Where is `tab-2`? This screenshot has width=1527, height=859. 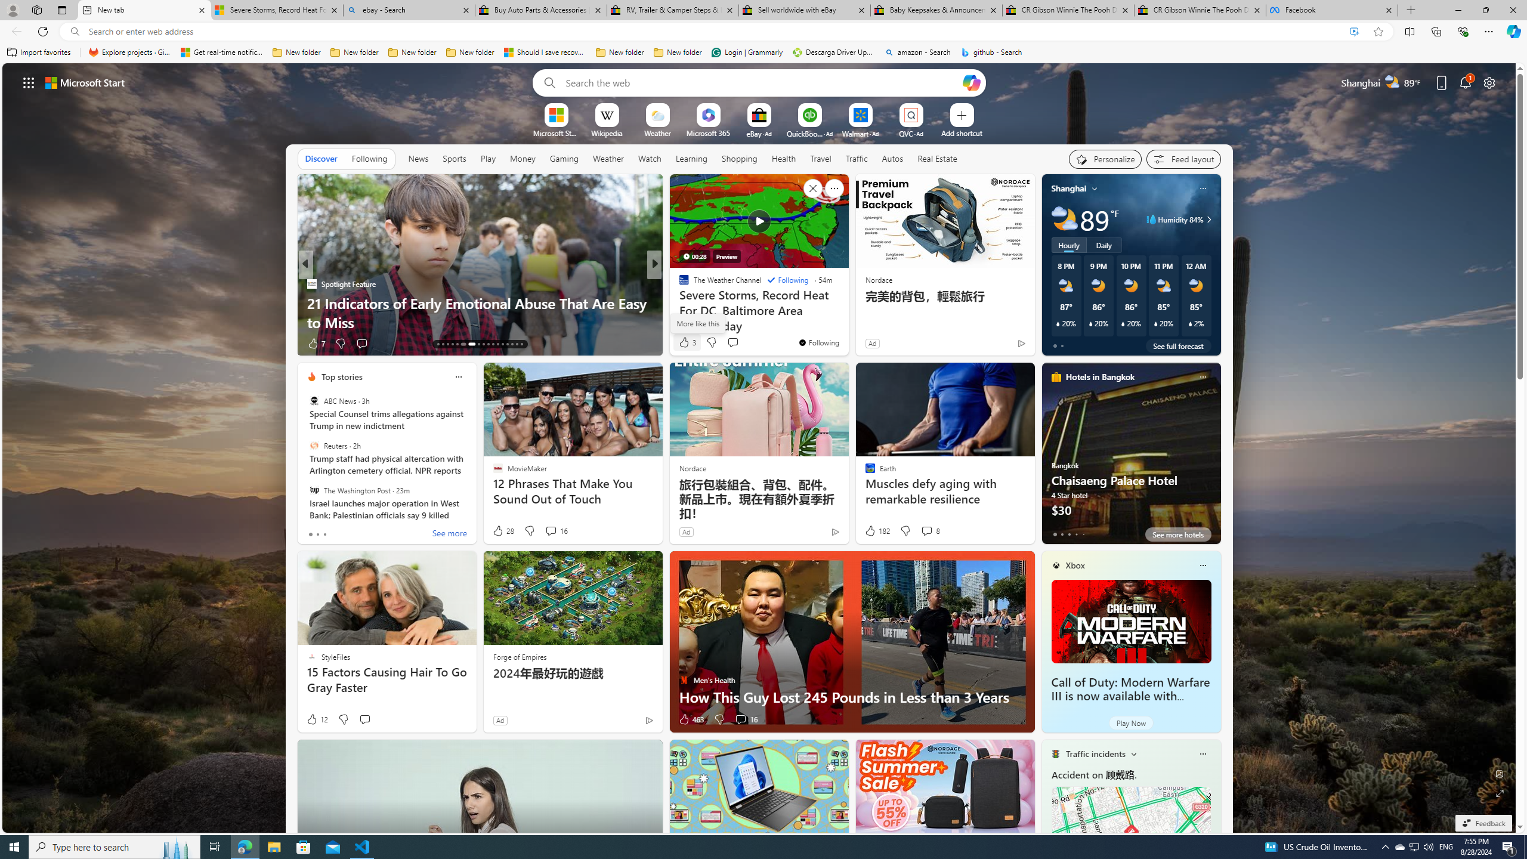 tab-2 is located at coordinates (1069, 534).